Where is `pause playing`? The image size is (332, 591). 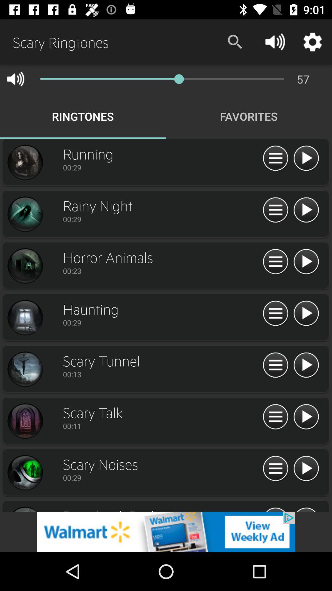
pause playing is located at coordinates (275, 159).